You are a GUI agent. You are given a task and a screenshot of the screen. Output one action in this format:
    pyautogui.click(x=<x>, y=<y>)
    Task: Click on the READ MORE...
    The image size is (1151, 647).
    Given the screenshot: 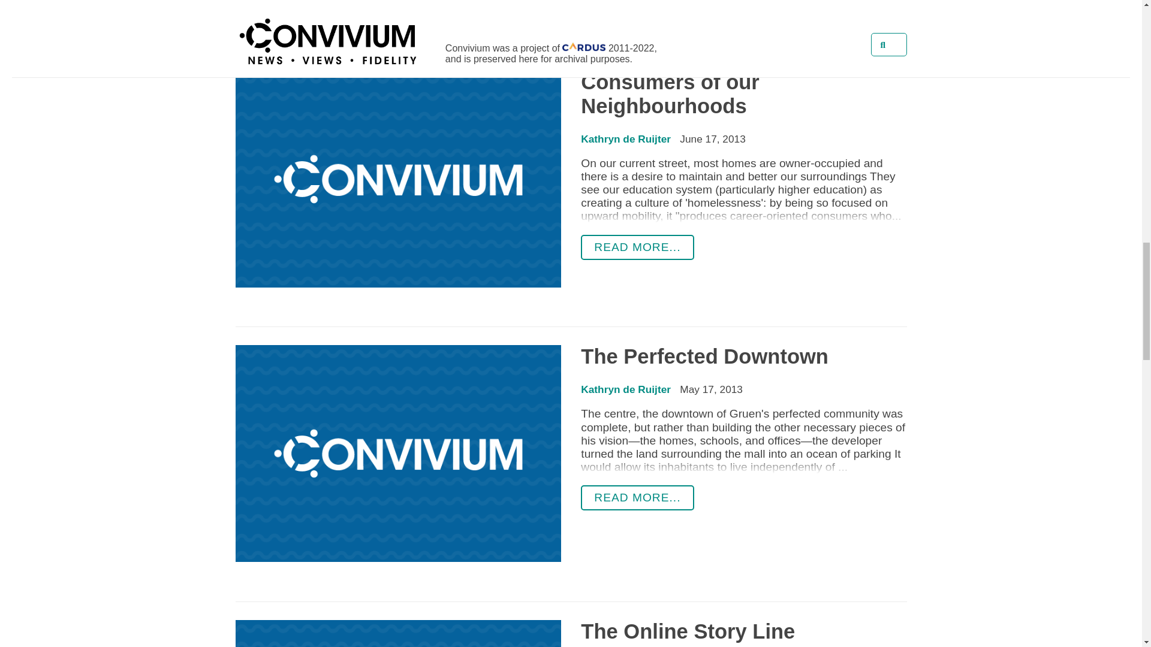 What is the action you would take?
    pyautogui.click(x=637, y=498)
    